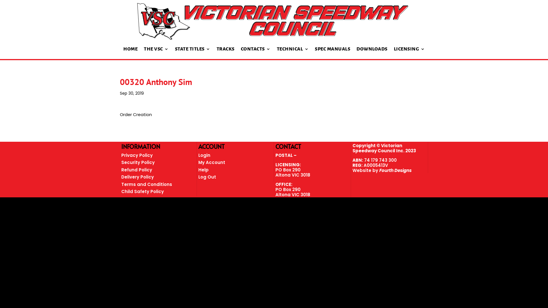  Describe the element at coordinates (204, 155) in the screenshot. I see `Login` at that location.